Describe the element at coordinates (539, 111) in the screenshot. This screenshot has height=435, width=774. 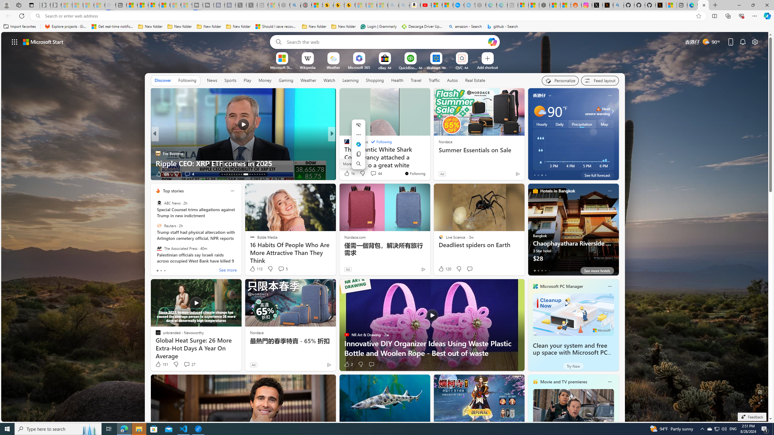
I see `Mostly sunny` at that location.